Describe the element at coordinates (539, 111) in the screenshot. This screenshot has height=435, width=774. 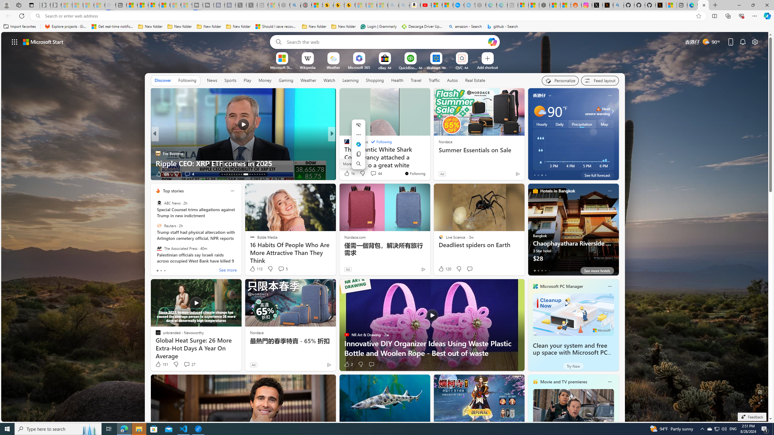
I see `Mostly sunny` at that location.